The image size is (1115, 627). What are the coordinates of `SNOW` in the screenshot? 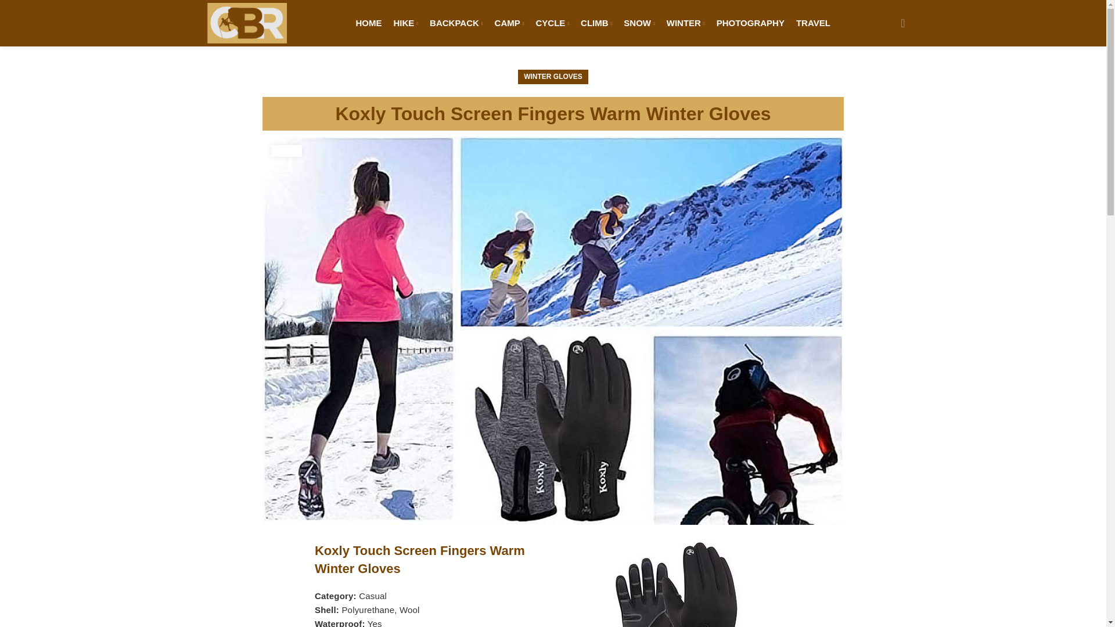 It's located at (639, 23).